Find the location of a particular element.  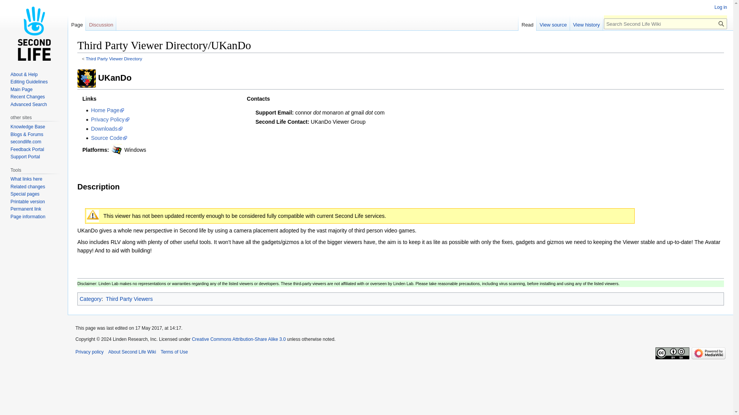

Discussion is located at coordinates (101, 23).